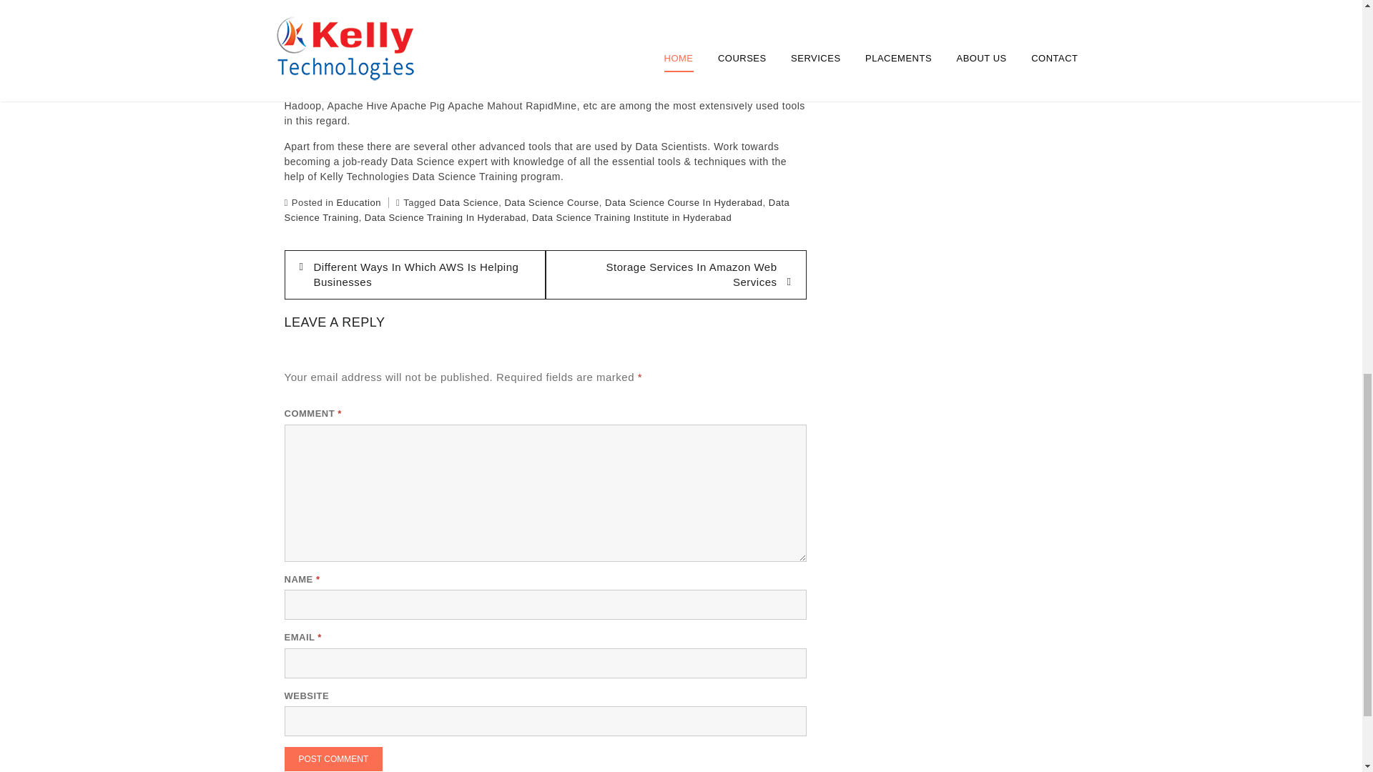 The image size is (1373, 772). What do you see at coordinates (415, 274) in the screenshot?
I see `Different Ways In Which AWS Is Helping Businesses` at bounding box center [415, 274].